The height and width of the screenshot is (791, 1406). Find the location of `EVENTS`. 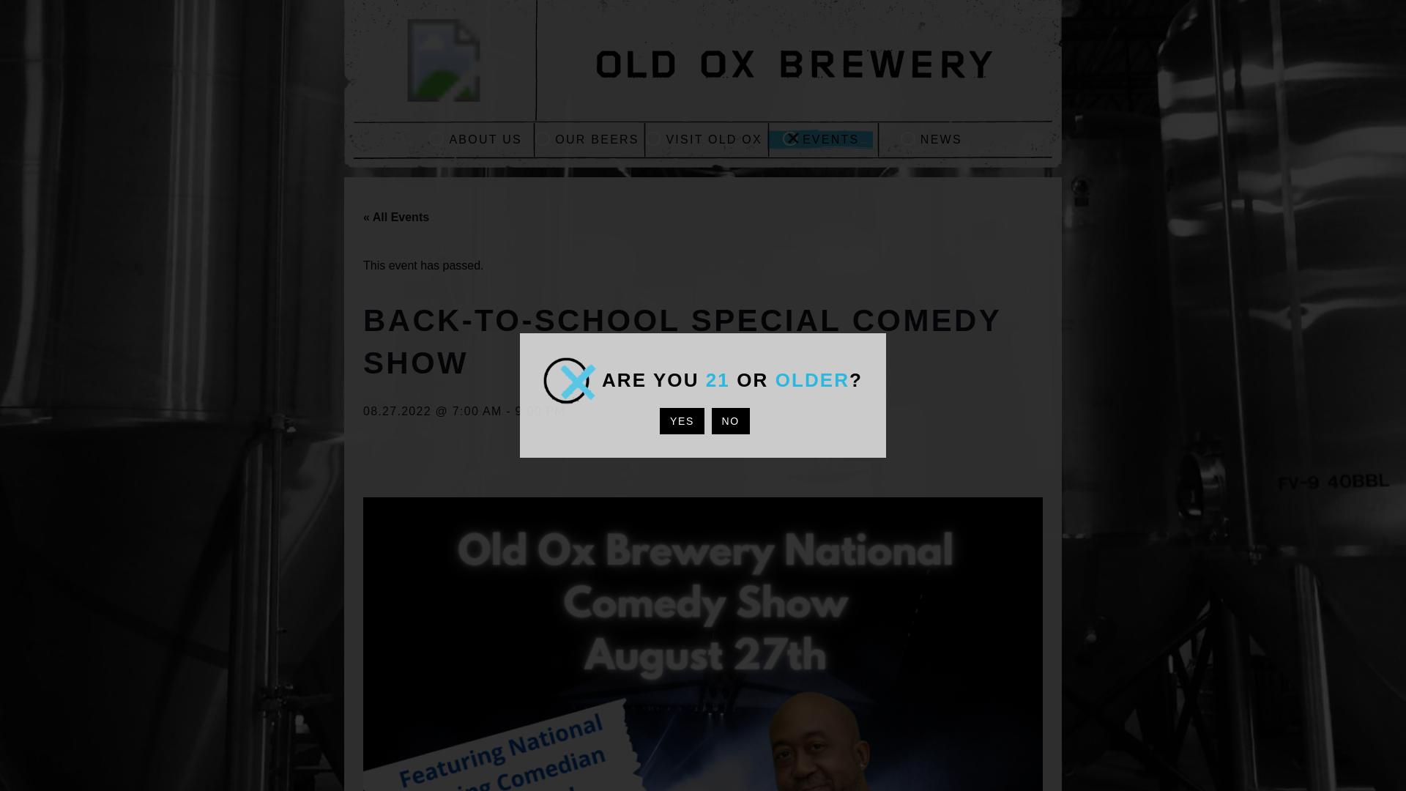

EVENTS is located at coordinates (821, 139).